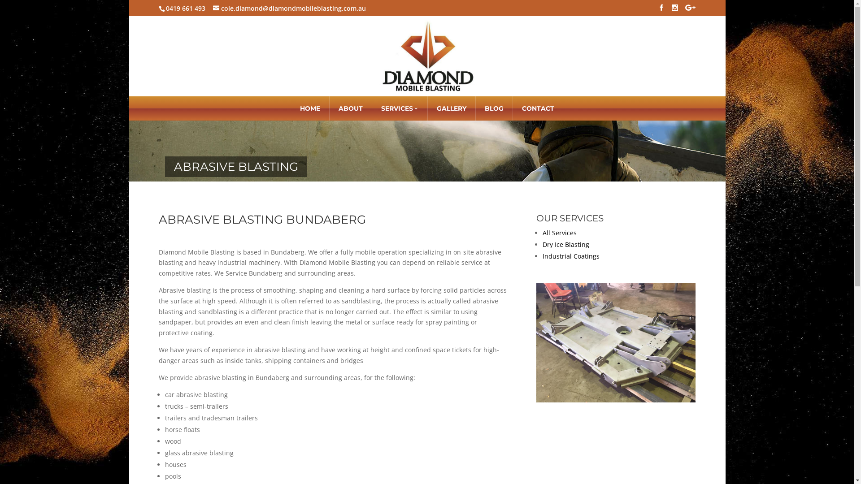  I want to click on 0419 661 493, so click(186, 8).